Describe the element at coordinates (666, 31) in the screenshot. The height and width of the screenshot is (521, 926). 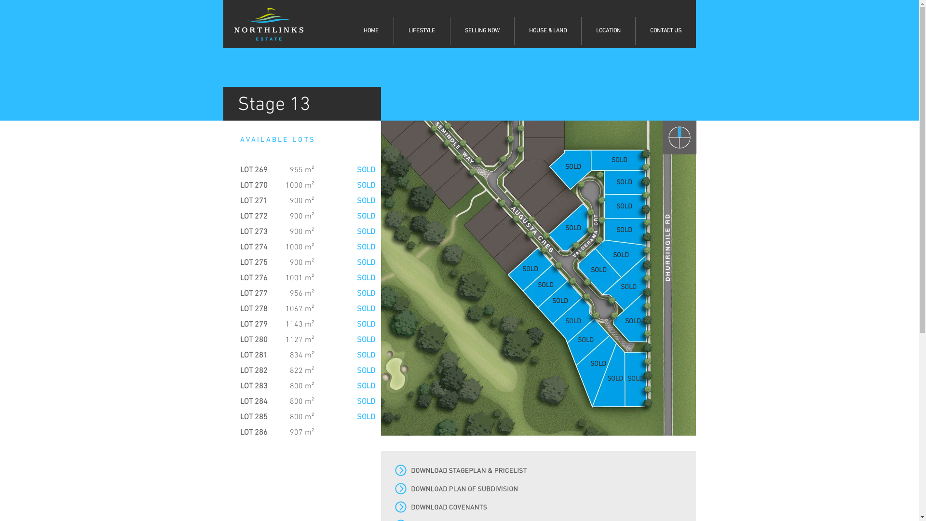
I see `CONTACT US` at that location.